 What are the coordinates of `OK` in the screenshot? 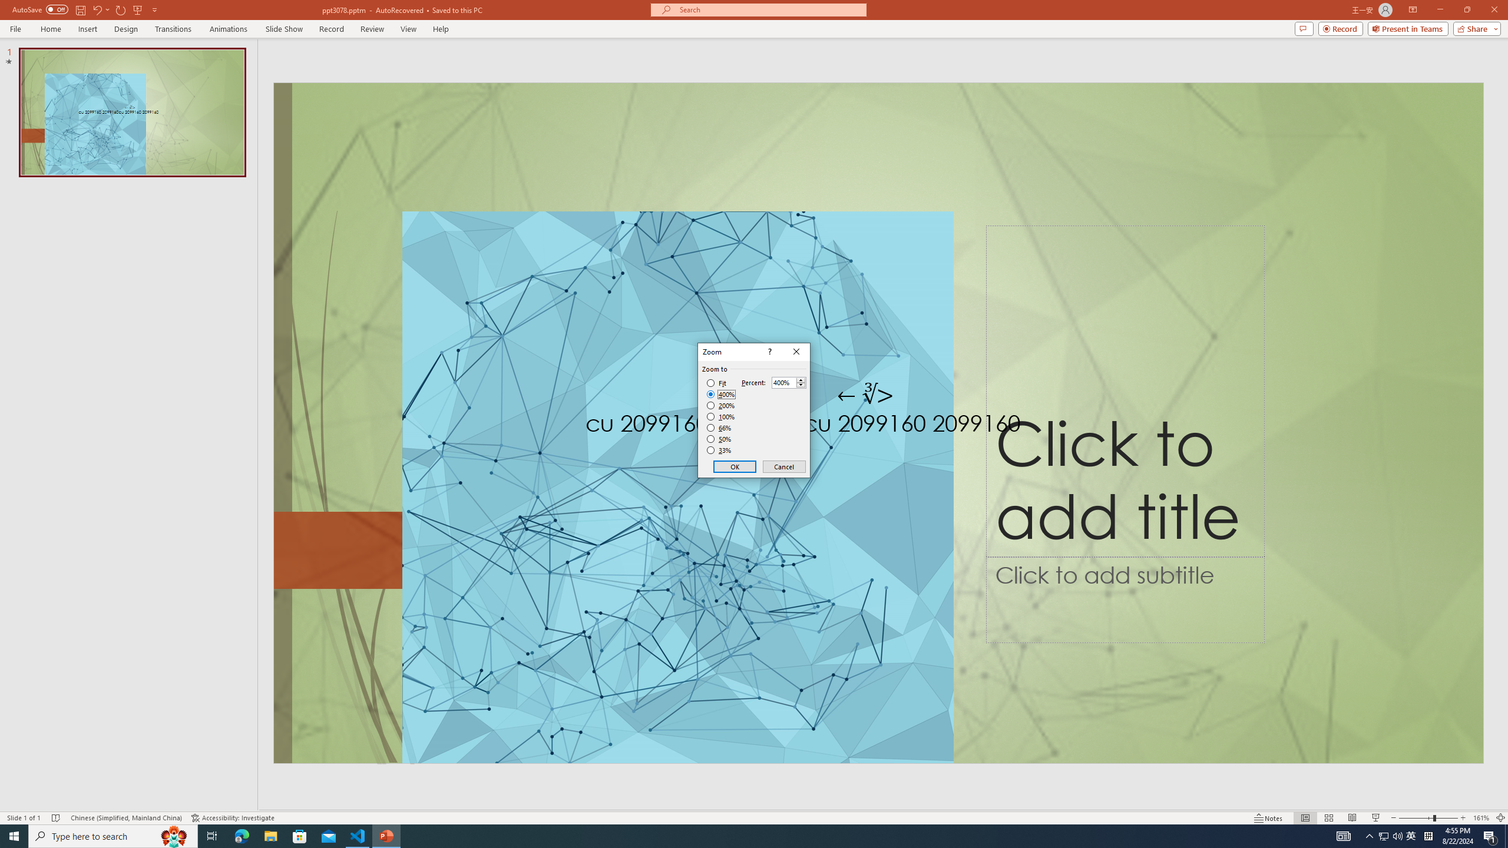 It's located at (735, 466).